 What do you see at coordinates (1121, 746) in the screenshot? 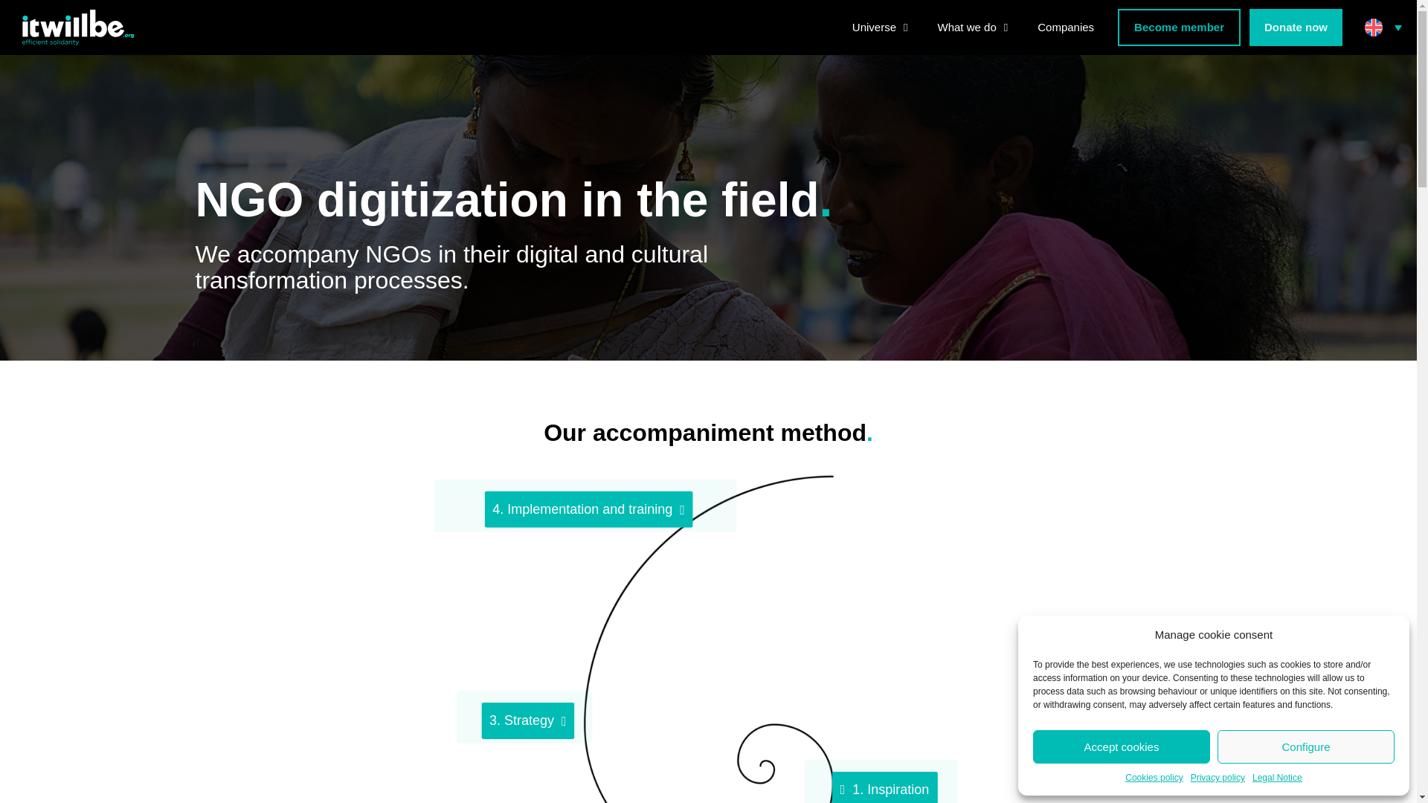
I see `Accept cookies` at bounding box center [1121, 746].